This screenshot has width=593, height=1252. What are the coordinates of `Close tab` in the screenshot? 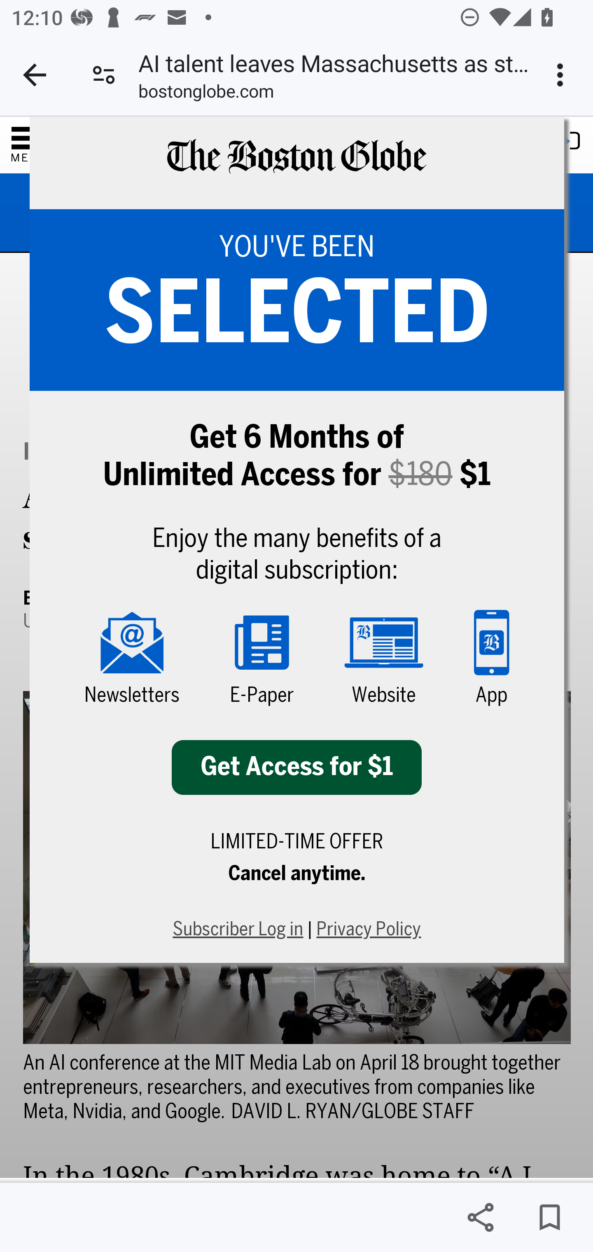 It's located at (35, 75).